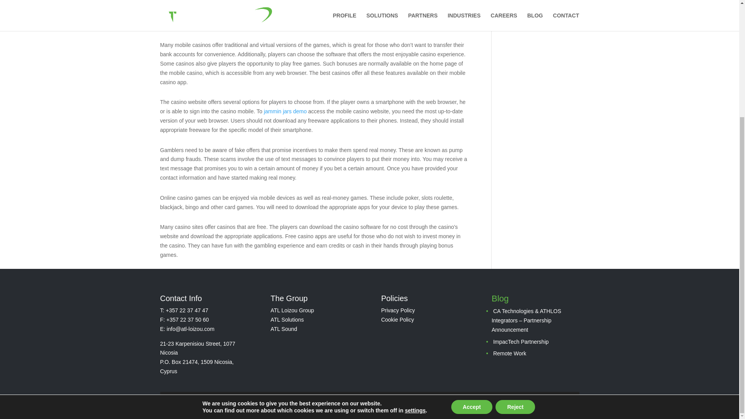 The width and height of the screenshot is (745, 419). Describe the element at coordinates (220, 406) in the screenshot. I see `Follow on Twitter` at that location.